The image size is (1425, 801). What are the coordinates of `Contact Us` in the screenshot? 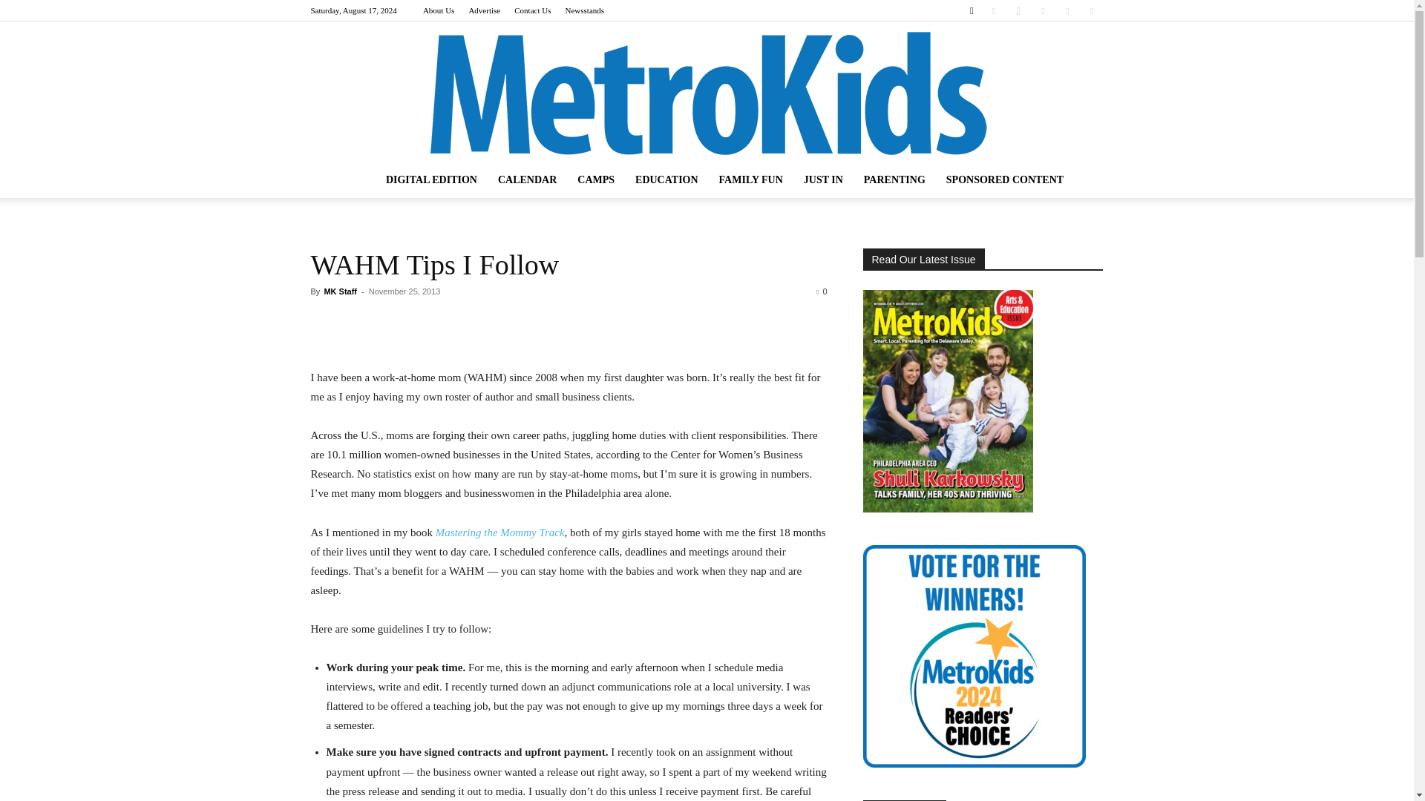 It's located at (532, 10).